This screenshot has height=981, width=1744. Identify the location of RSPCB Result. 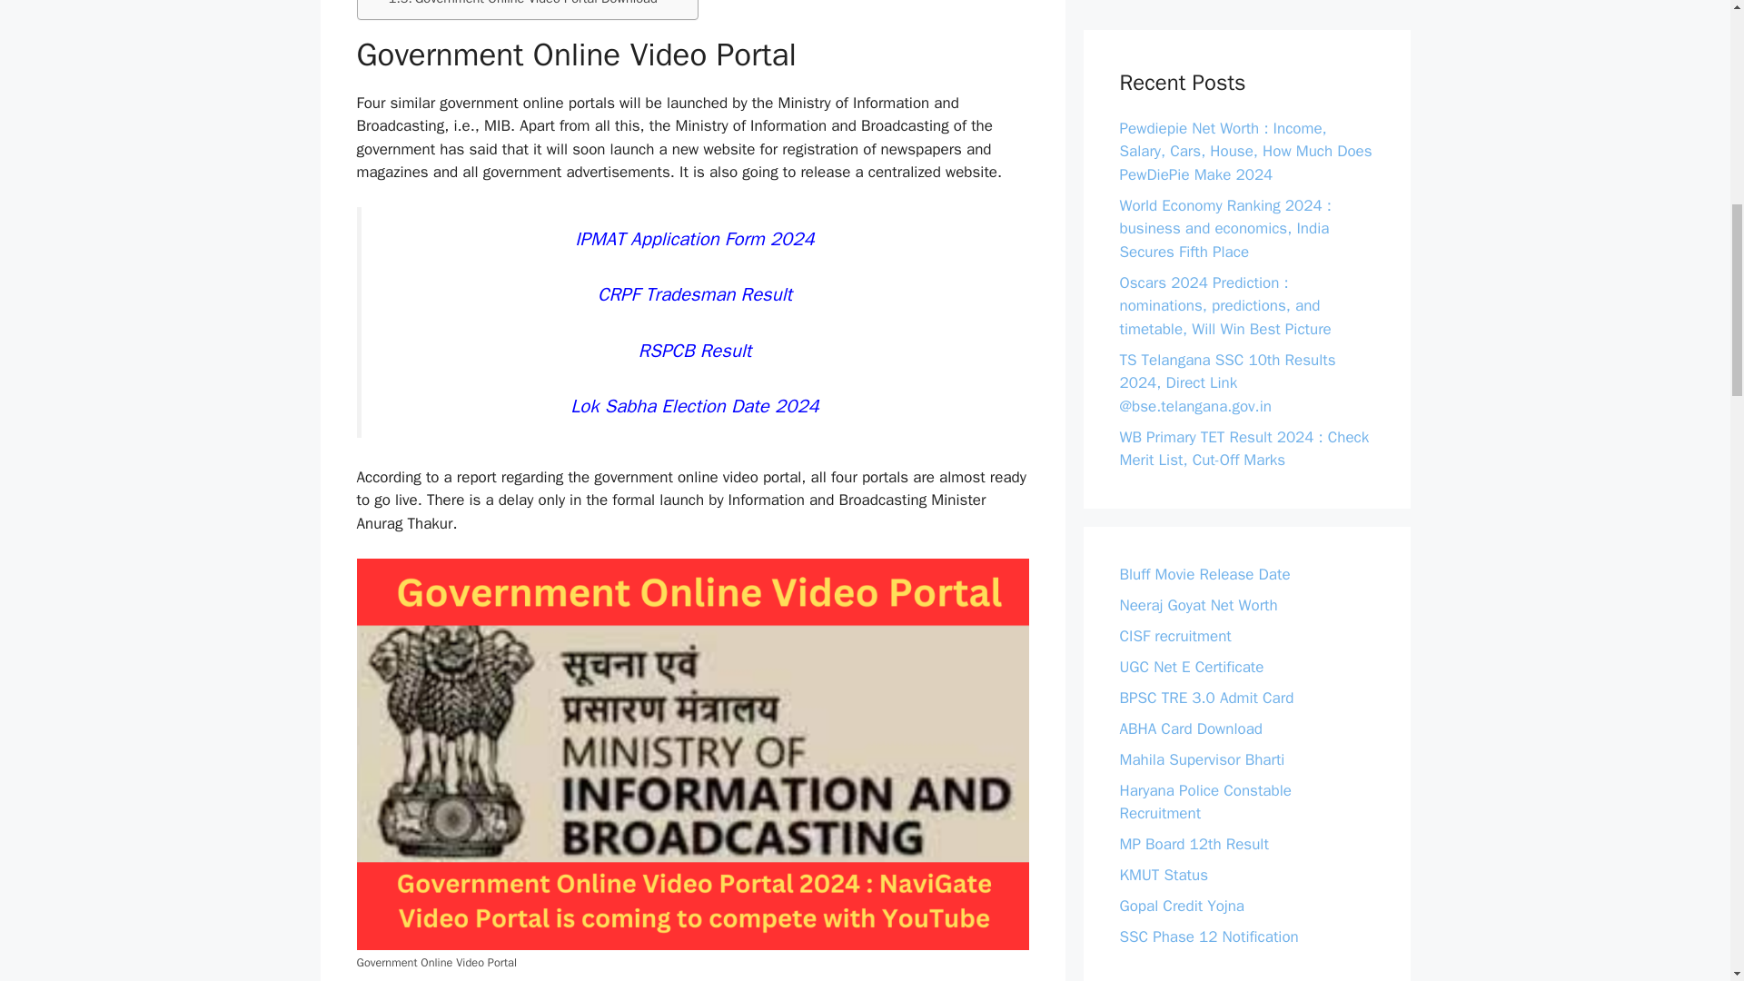
(694, 350).